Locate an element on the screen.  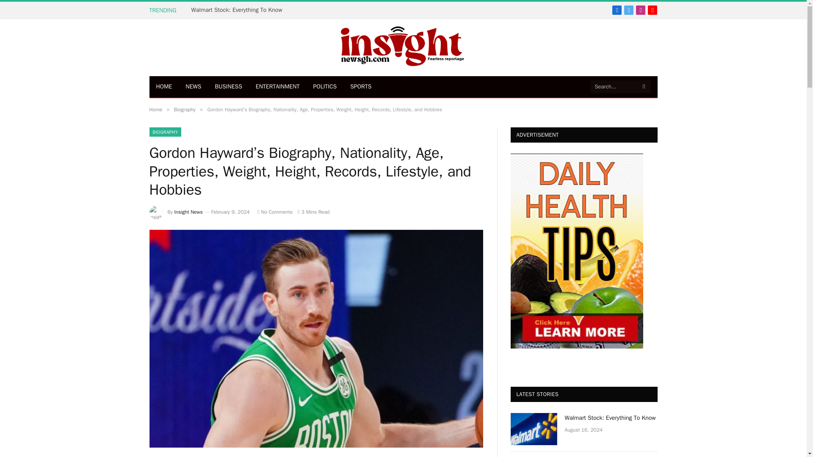
YouTube is located at coordinates (652, 10).